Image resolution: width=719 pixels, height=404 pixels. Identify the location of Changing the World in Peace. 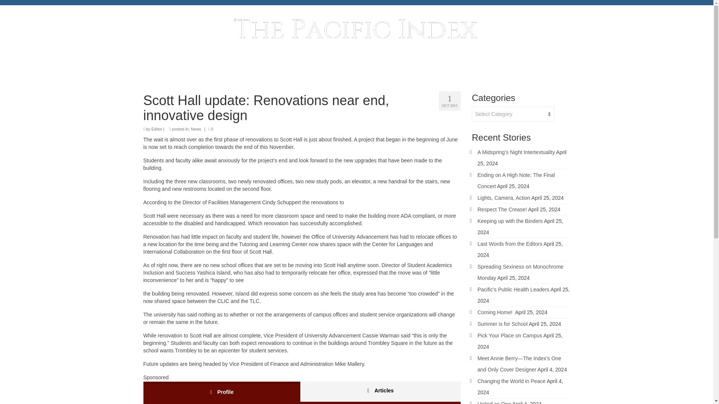
(512, 381).